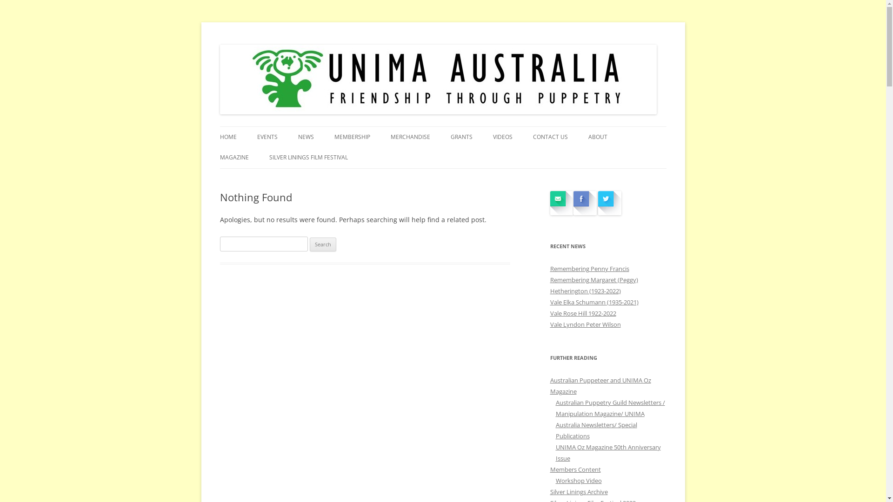  Describe the element at coordinates (306, 137) in the screenshot. I see `NEWS` at that location.